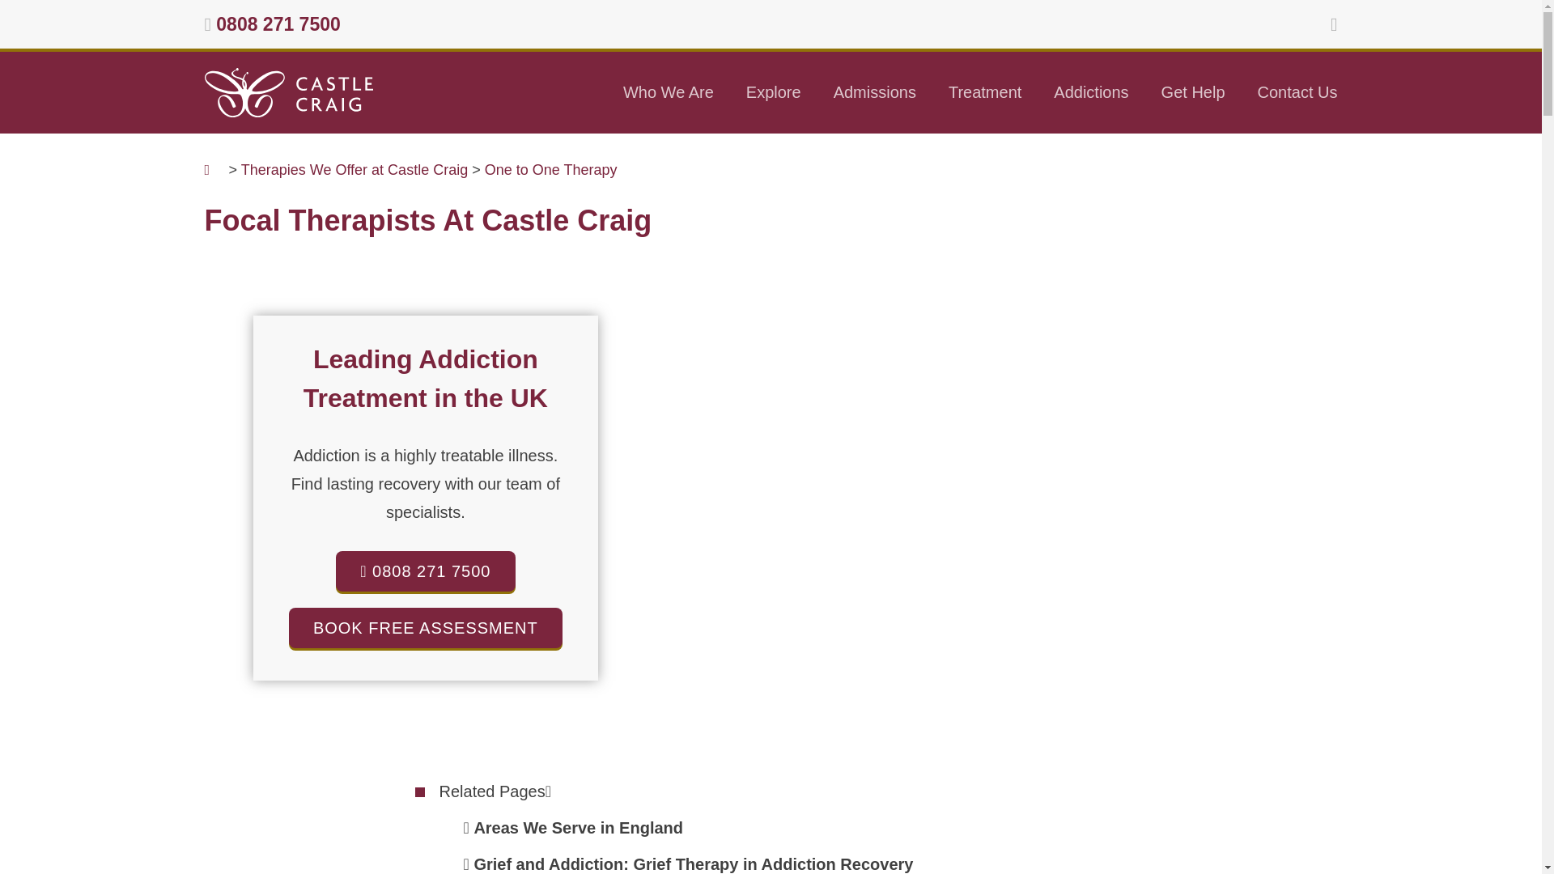 The width and height of the screenshot is (1554, 874). What do you see at coordinates (669, 92) in the screenshot?
I see `Who We Are` at bounding box center [669, 92].